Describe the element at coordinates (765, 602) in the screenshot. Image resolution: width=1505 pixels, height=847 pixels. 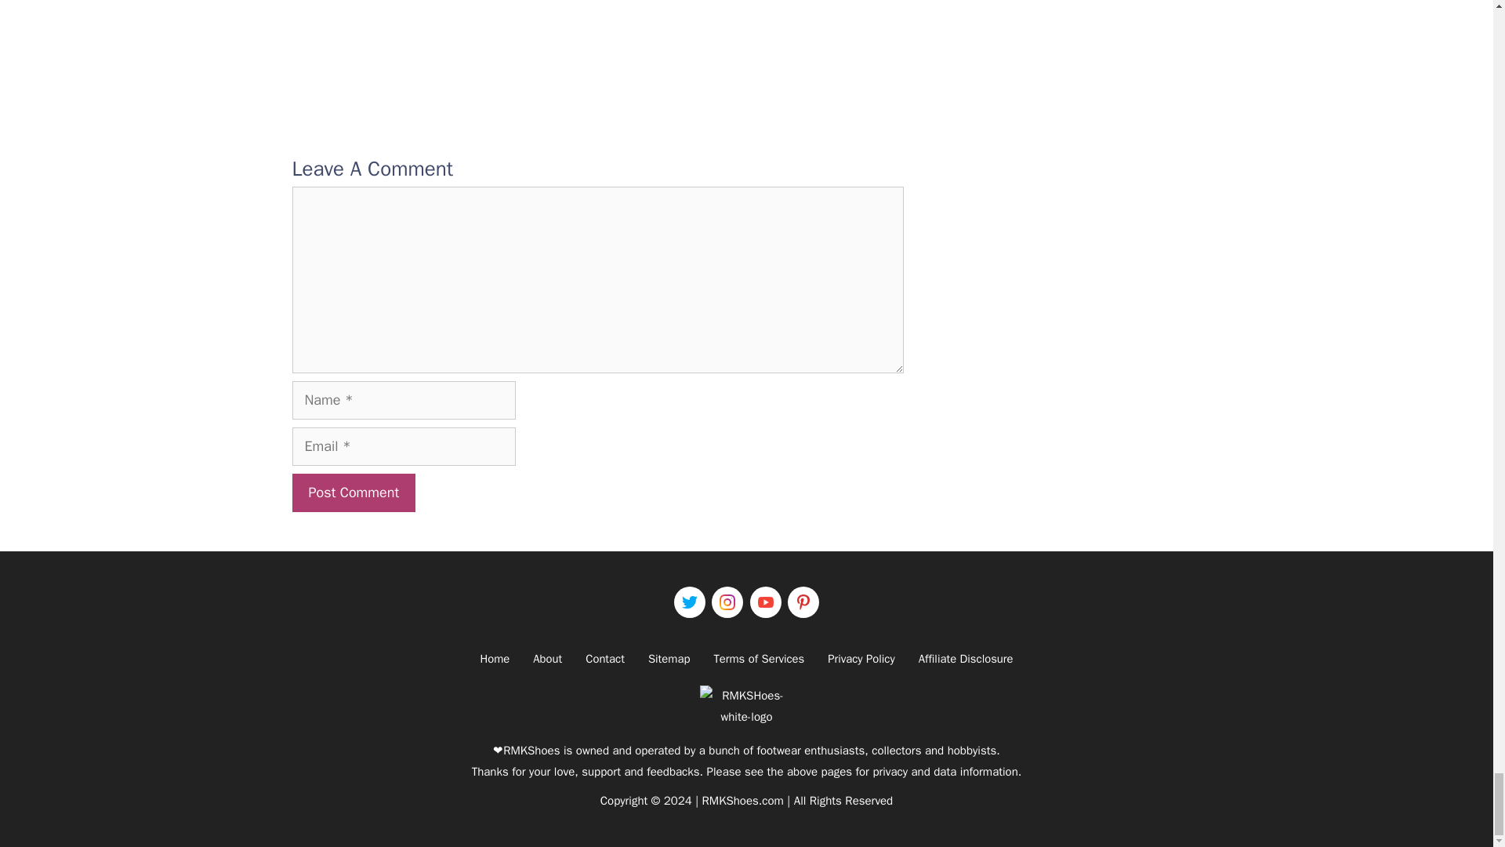
I see `Youtube` at that location.